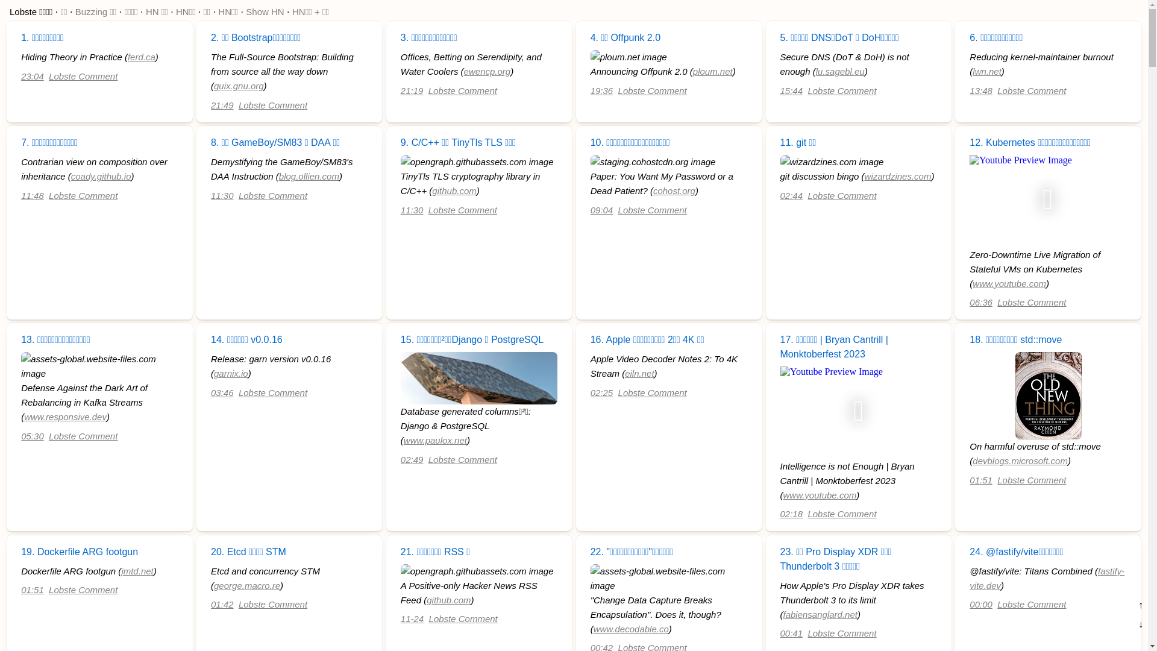 This screenshot has width=1157, height=651. What do you see at coordinates (412, 90) in the screenshot?
I see `21:19` at bounding box center [412, 90].